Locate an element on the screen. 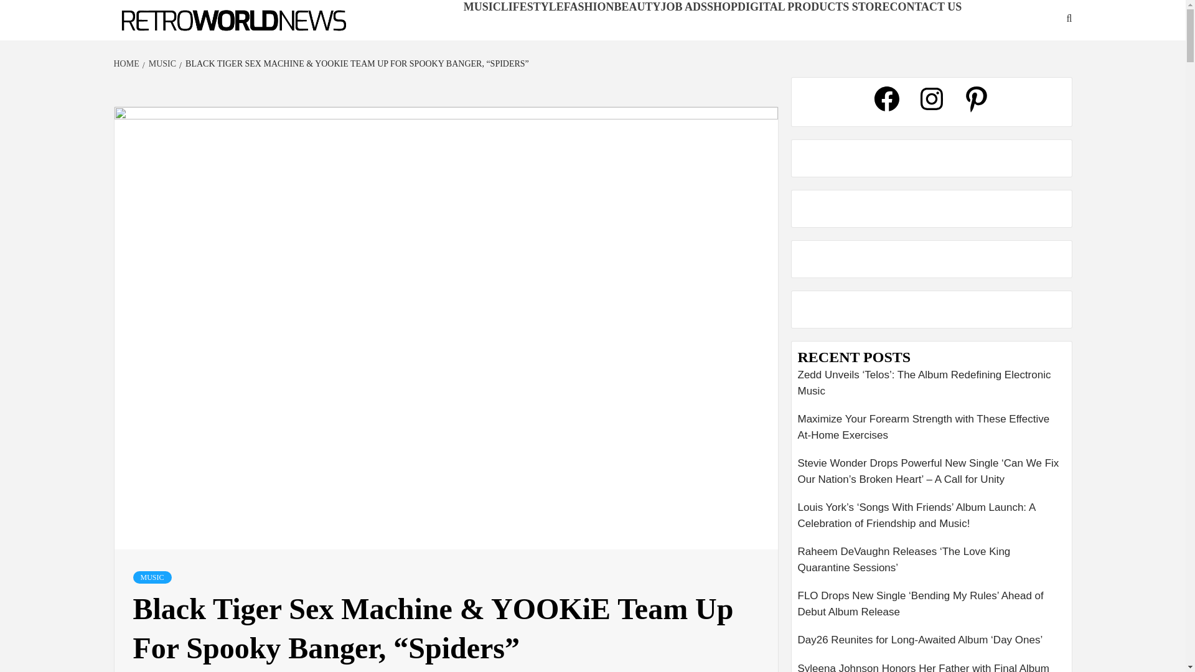 Image resolution: width=1195 pixels, height=672 pixels. BEAUTY is located at coordinates (637, 6).